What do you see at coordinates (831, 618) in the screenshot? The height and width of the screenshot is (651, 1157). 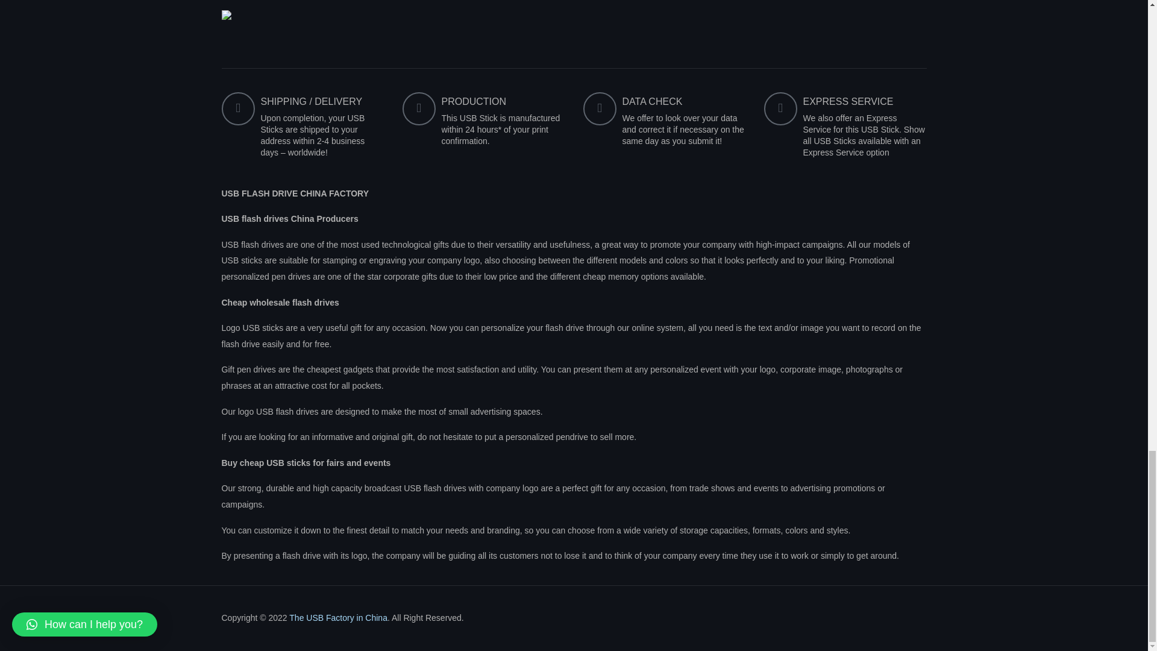 I see `payment-icon` at bounding box center [831, 618].